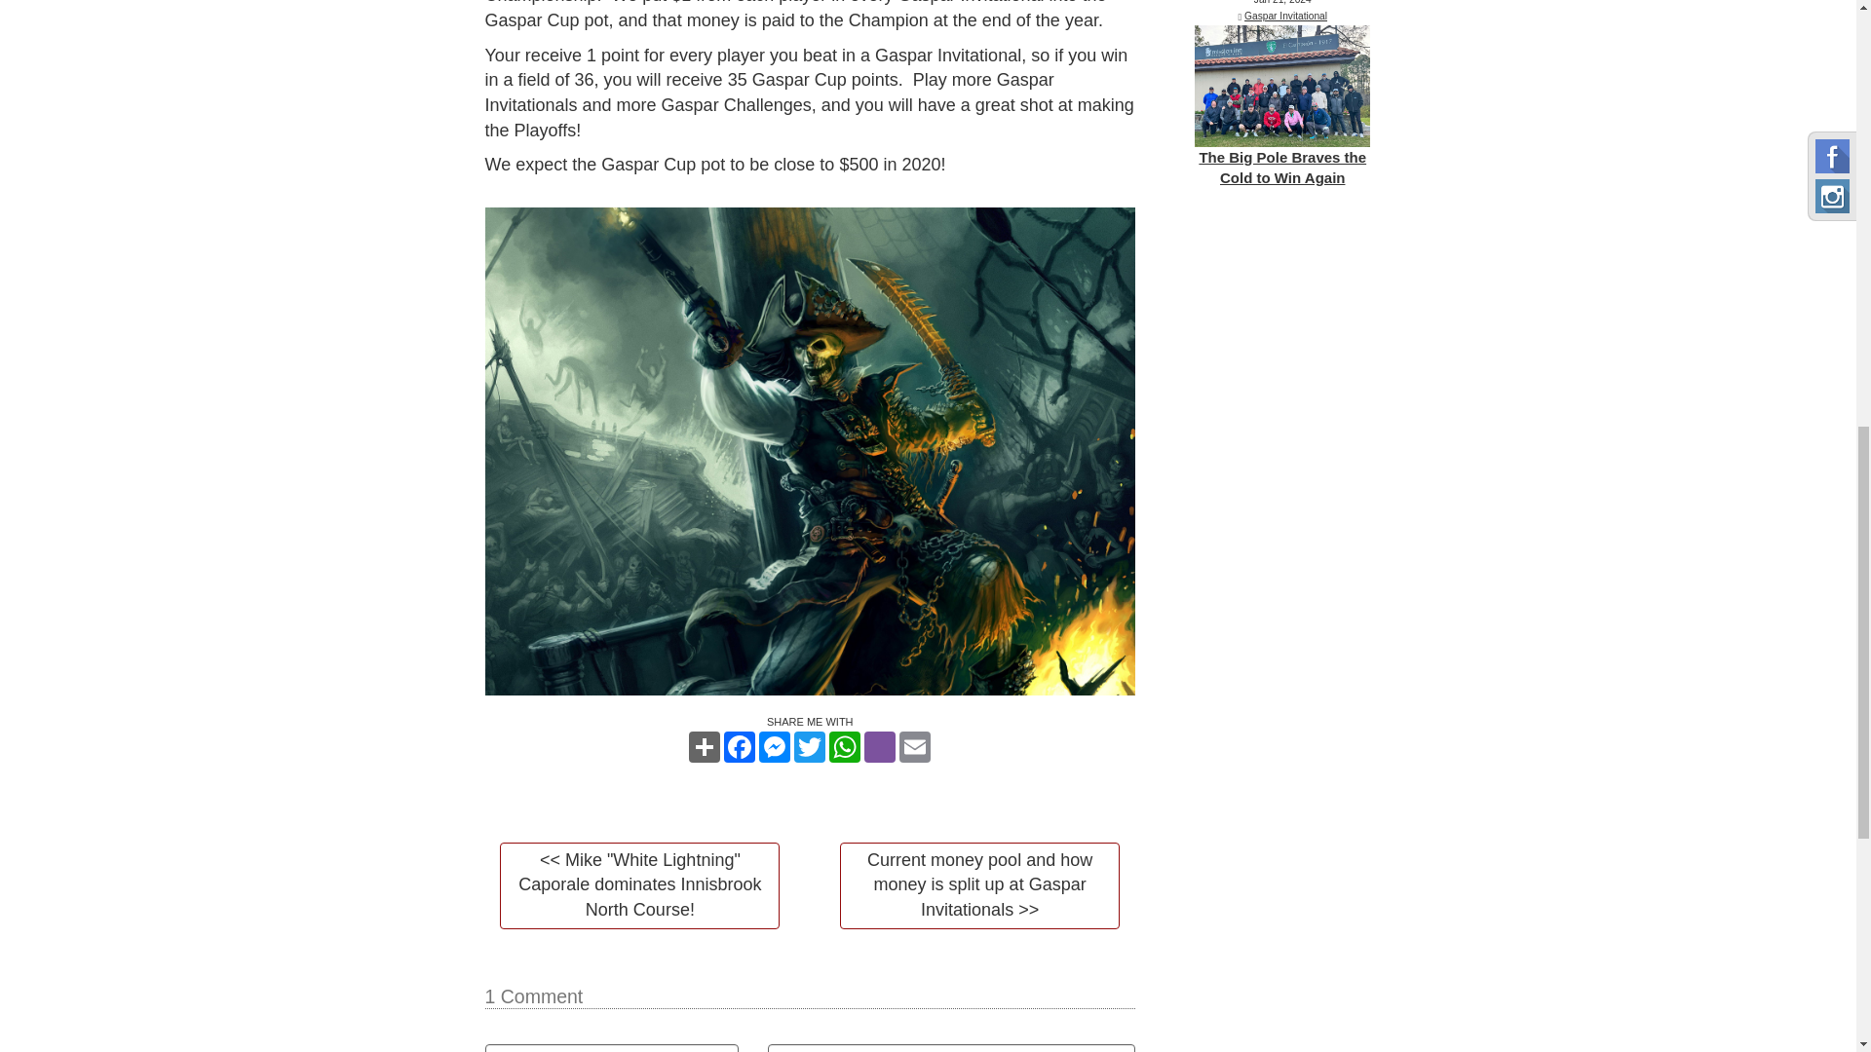 This screenshot has width=1871, height=1052. I want to click on Viber, so click(880, 746).